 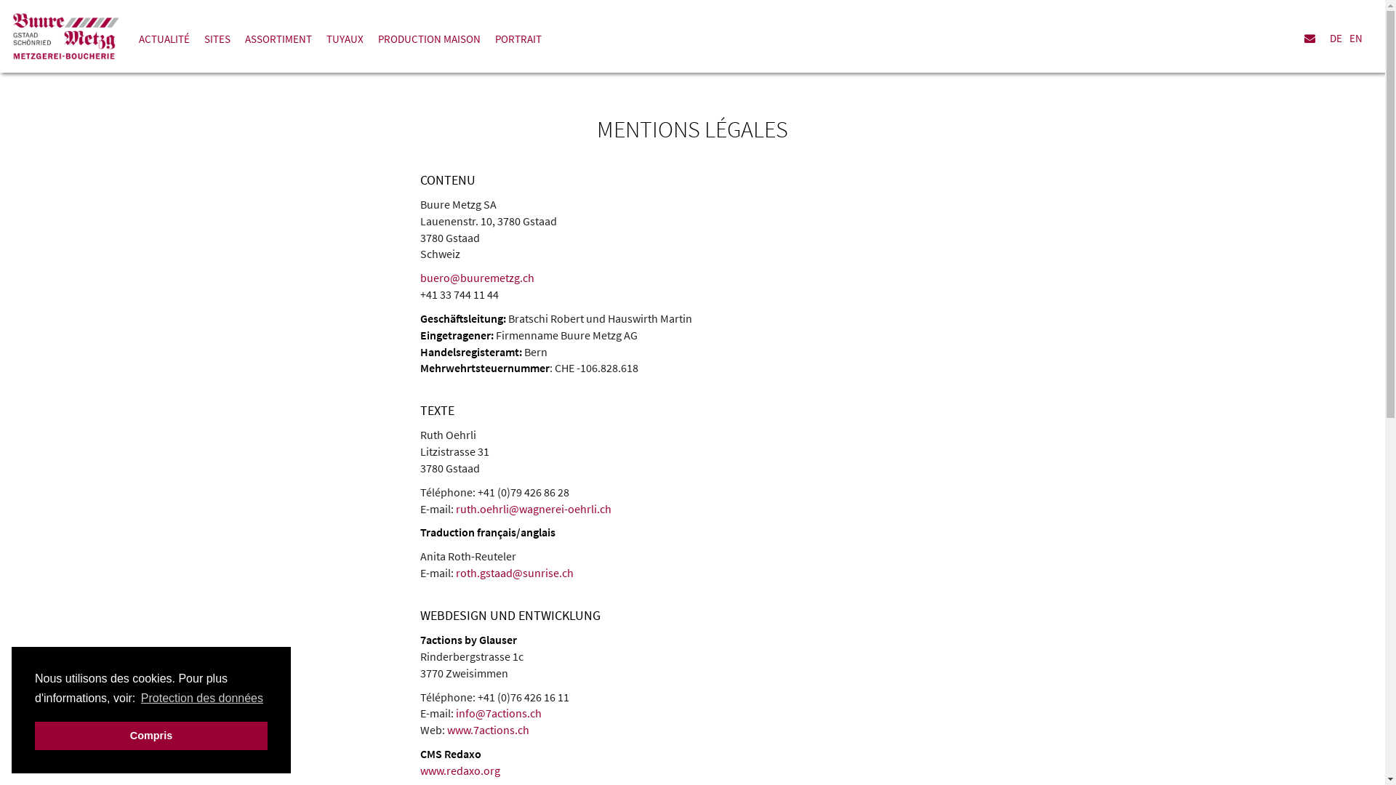 What do you see at coordinates (533, 509) in the screenshot?
I see `ruth.oehrli@wagnerei-oehrli.ch` at bounding box center [533, 509].